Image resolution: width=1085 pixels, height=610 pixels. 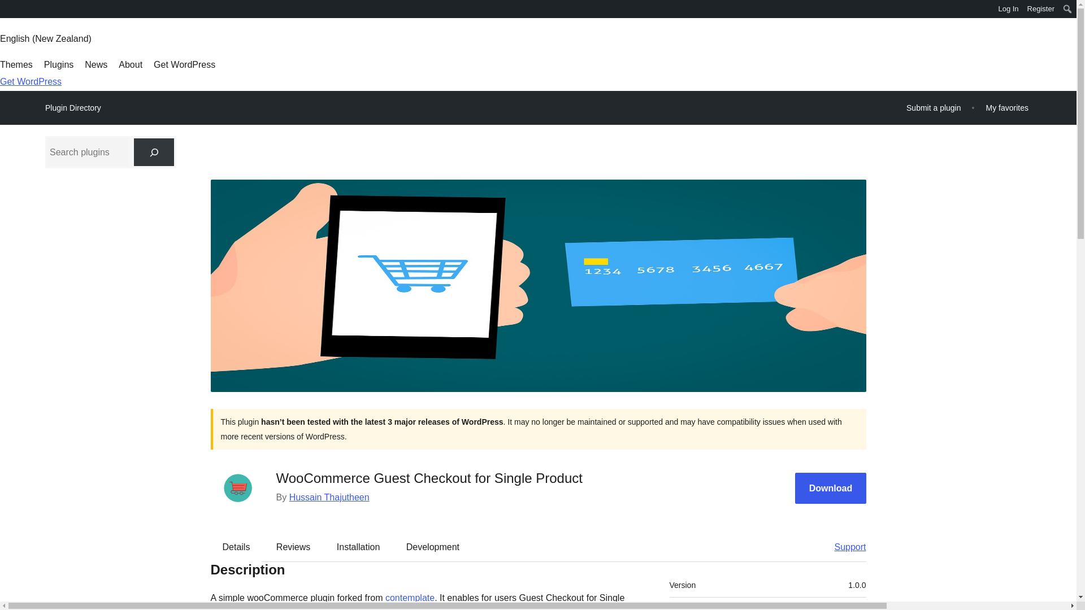 I want to click on Hussain Thajutheen, so click(x=329, y=497).